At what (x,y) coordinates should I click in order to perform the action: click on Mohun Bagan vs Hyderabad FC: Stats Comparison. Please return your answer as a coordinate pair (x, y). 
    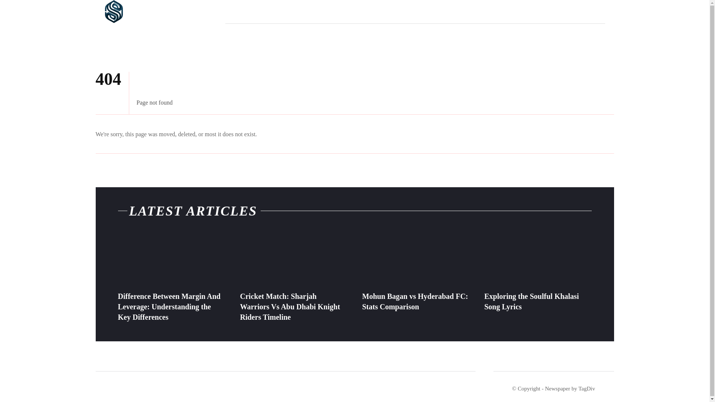
    Looking at the image, I should click on (415, 301).